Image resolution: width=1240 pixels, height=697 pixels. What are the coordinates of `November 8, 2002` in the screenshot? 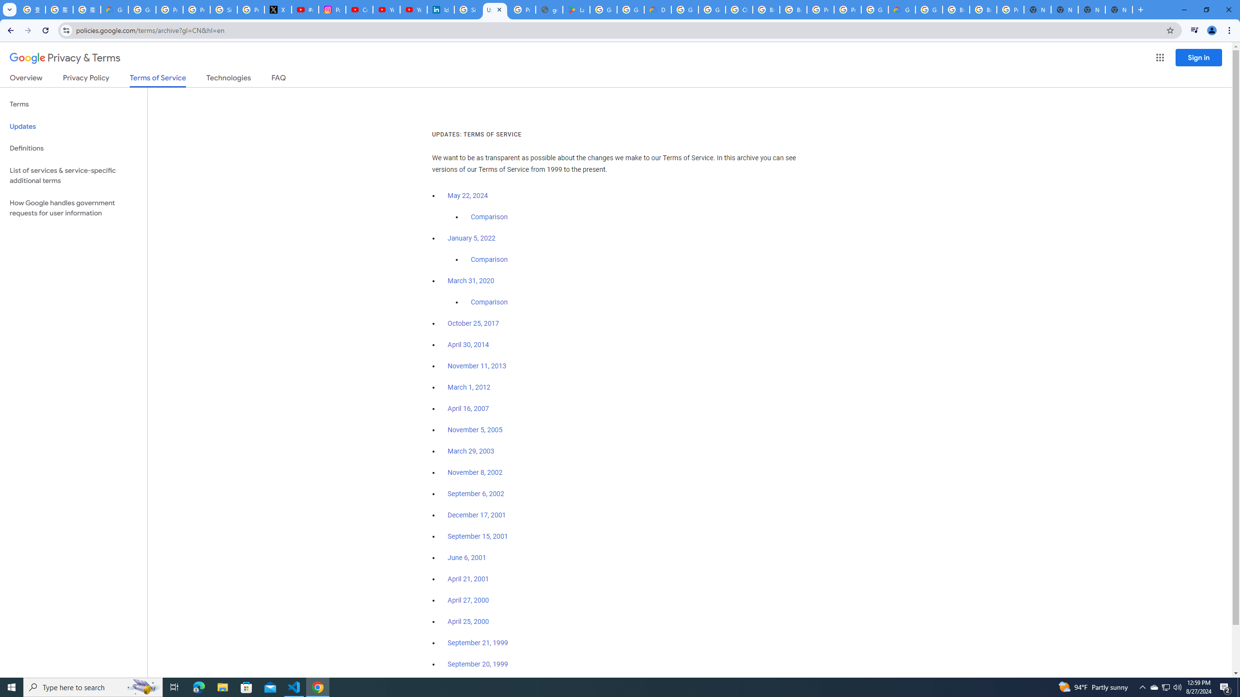 It's located at (475, 472).